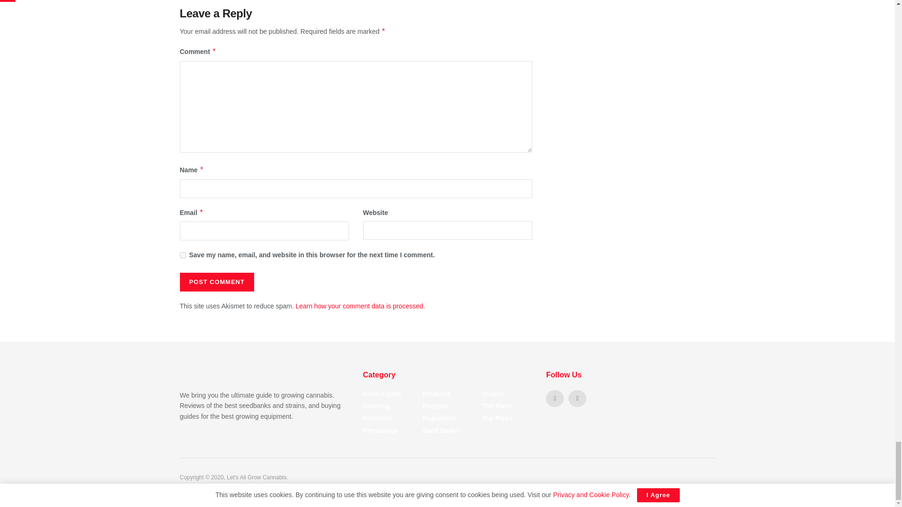 The image size is (902, 507). I want to click on Post Comment, so click(216, 282).